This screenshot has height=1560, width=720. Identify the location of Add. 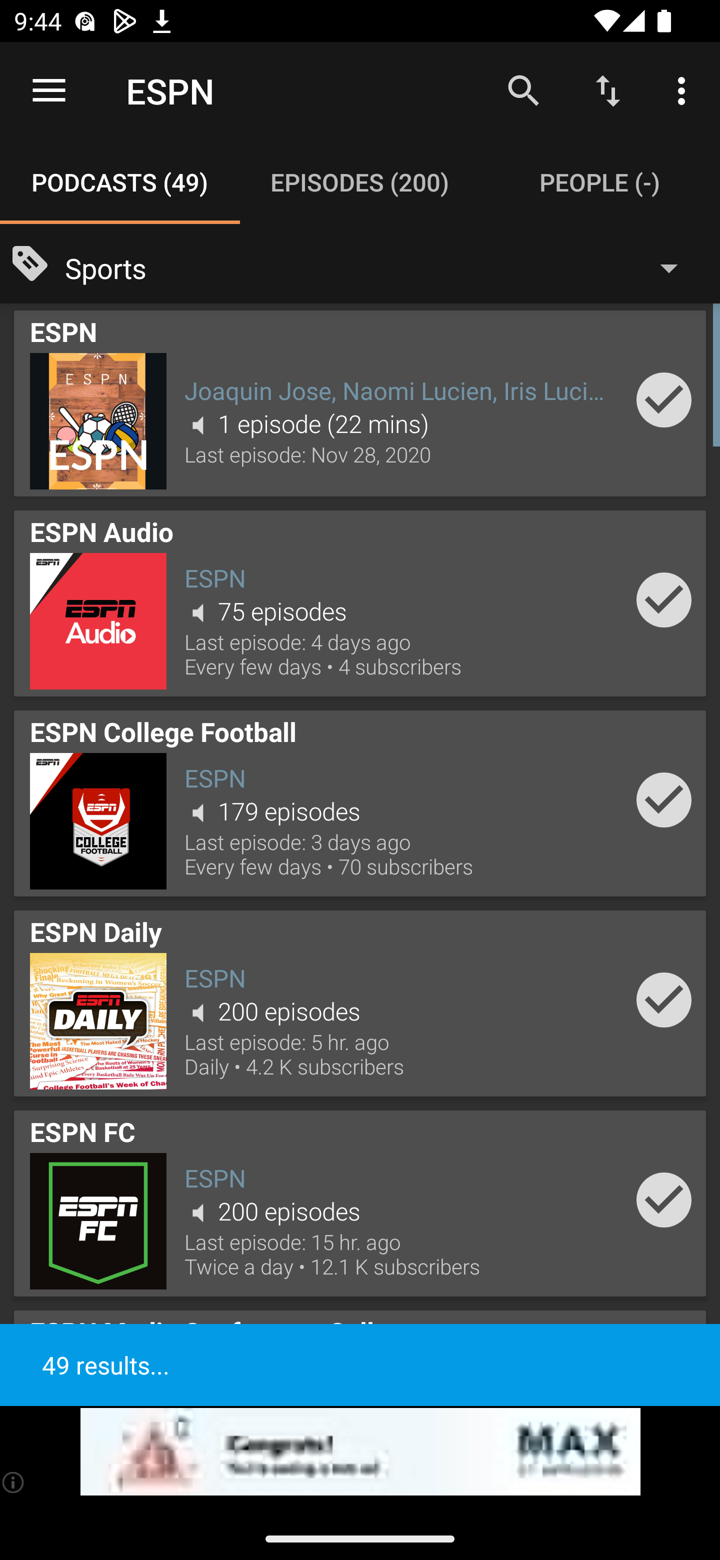
(664, 600).